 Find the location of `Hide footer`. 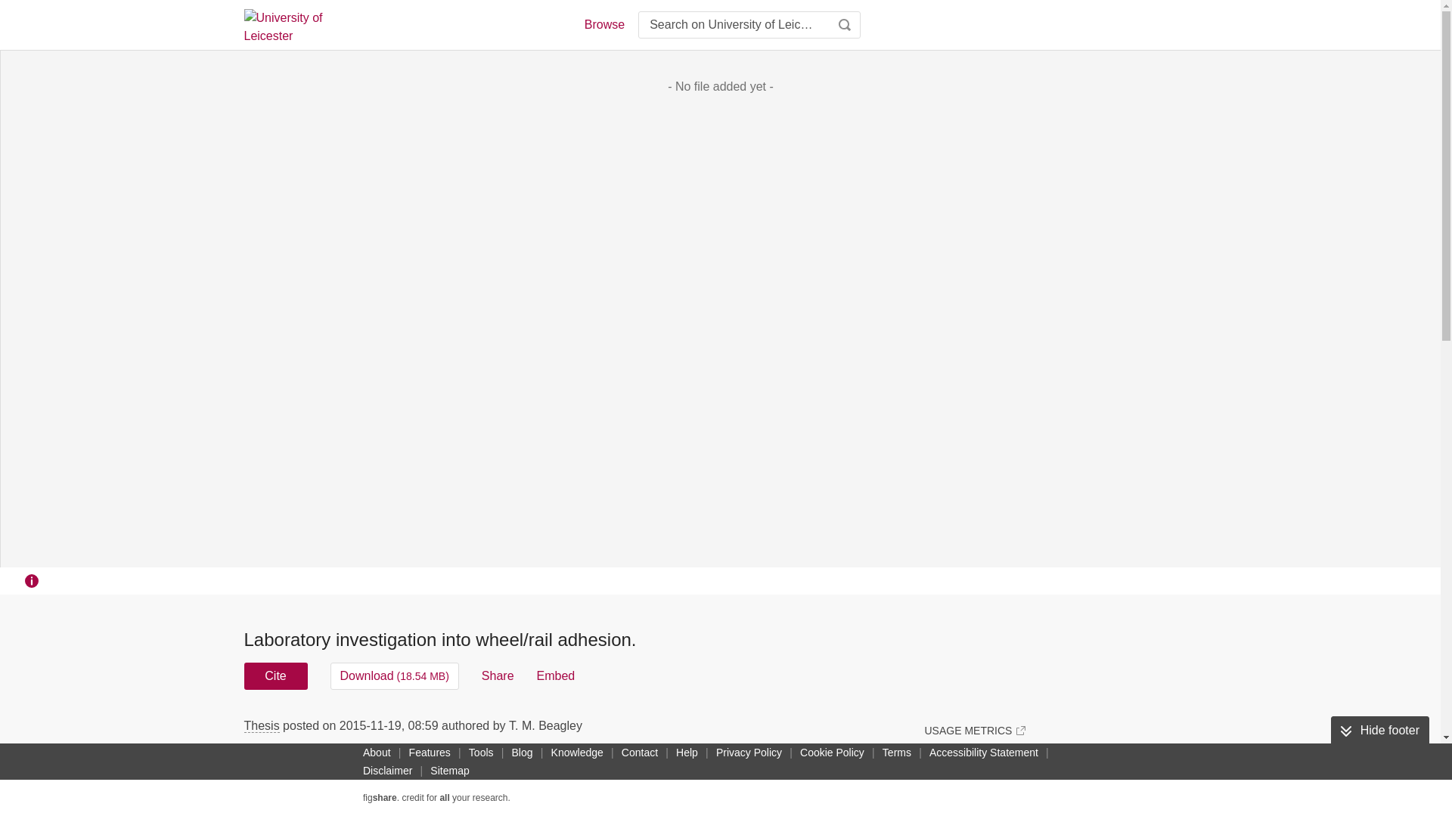

Hide footer is located at coordinates (1379, 731).